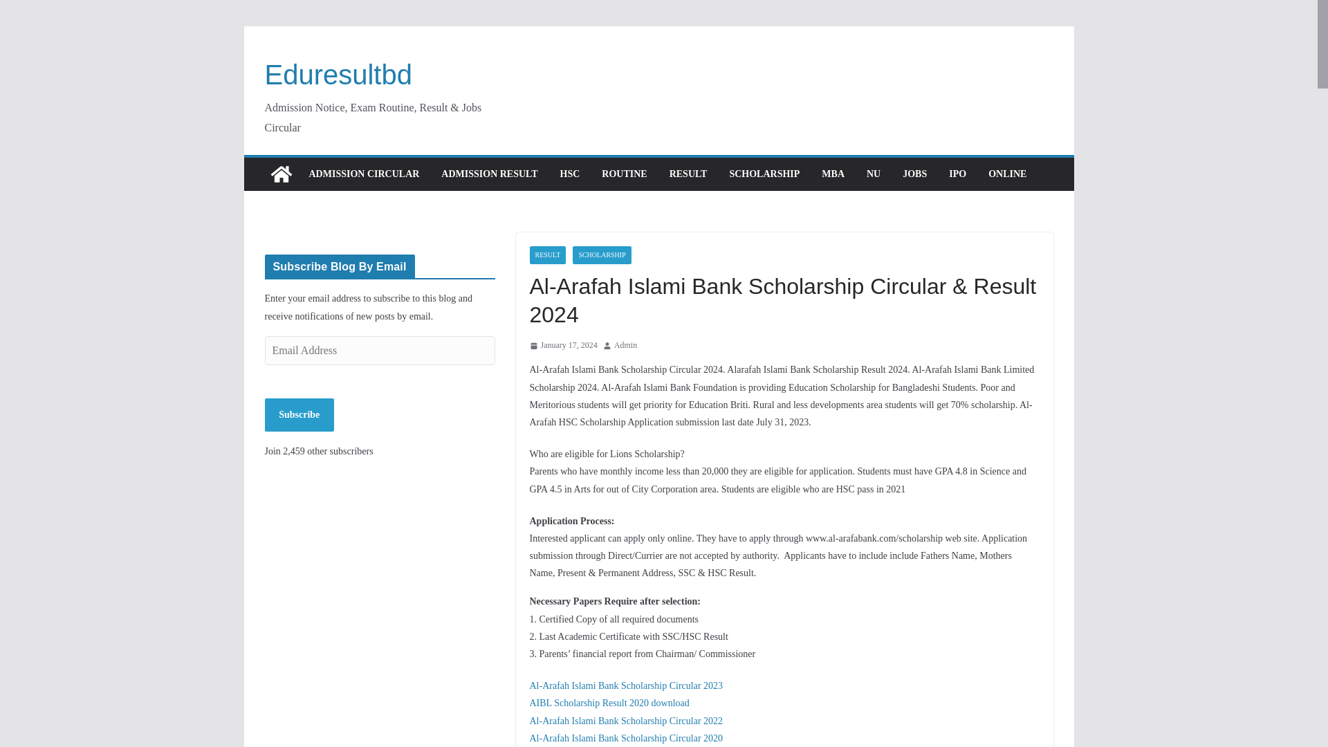 Image resolution: width=1328 pixels, height=747 pixels. Describe the element at coordinates (957, 174) in the screenshot. I see `IPO` at that location.